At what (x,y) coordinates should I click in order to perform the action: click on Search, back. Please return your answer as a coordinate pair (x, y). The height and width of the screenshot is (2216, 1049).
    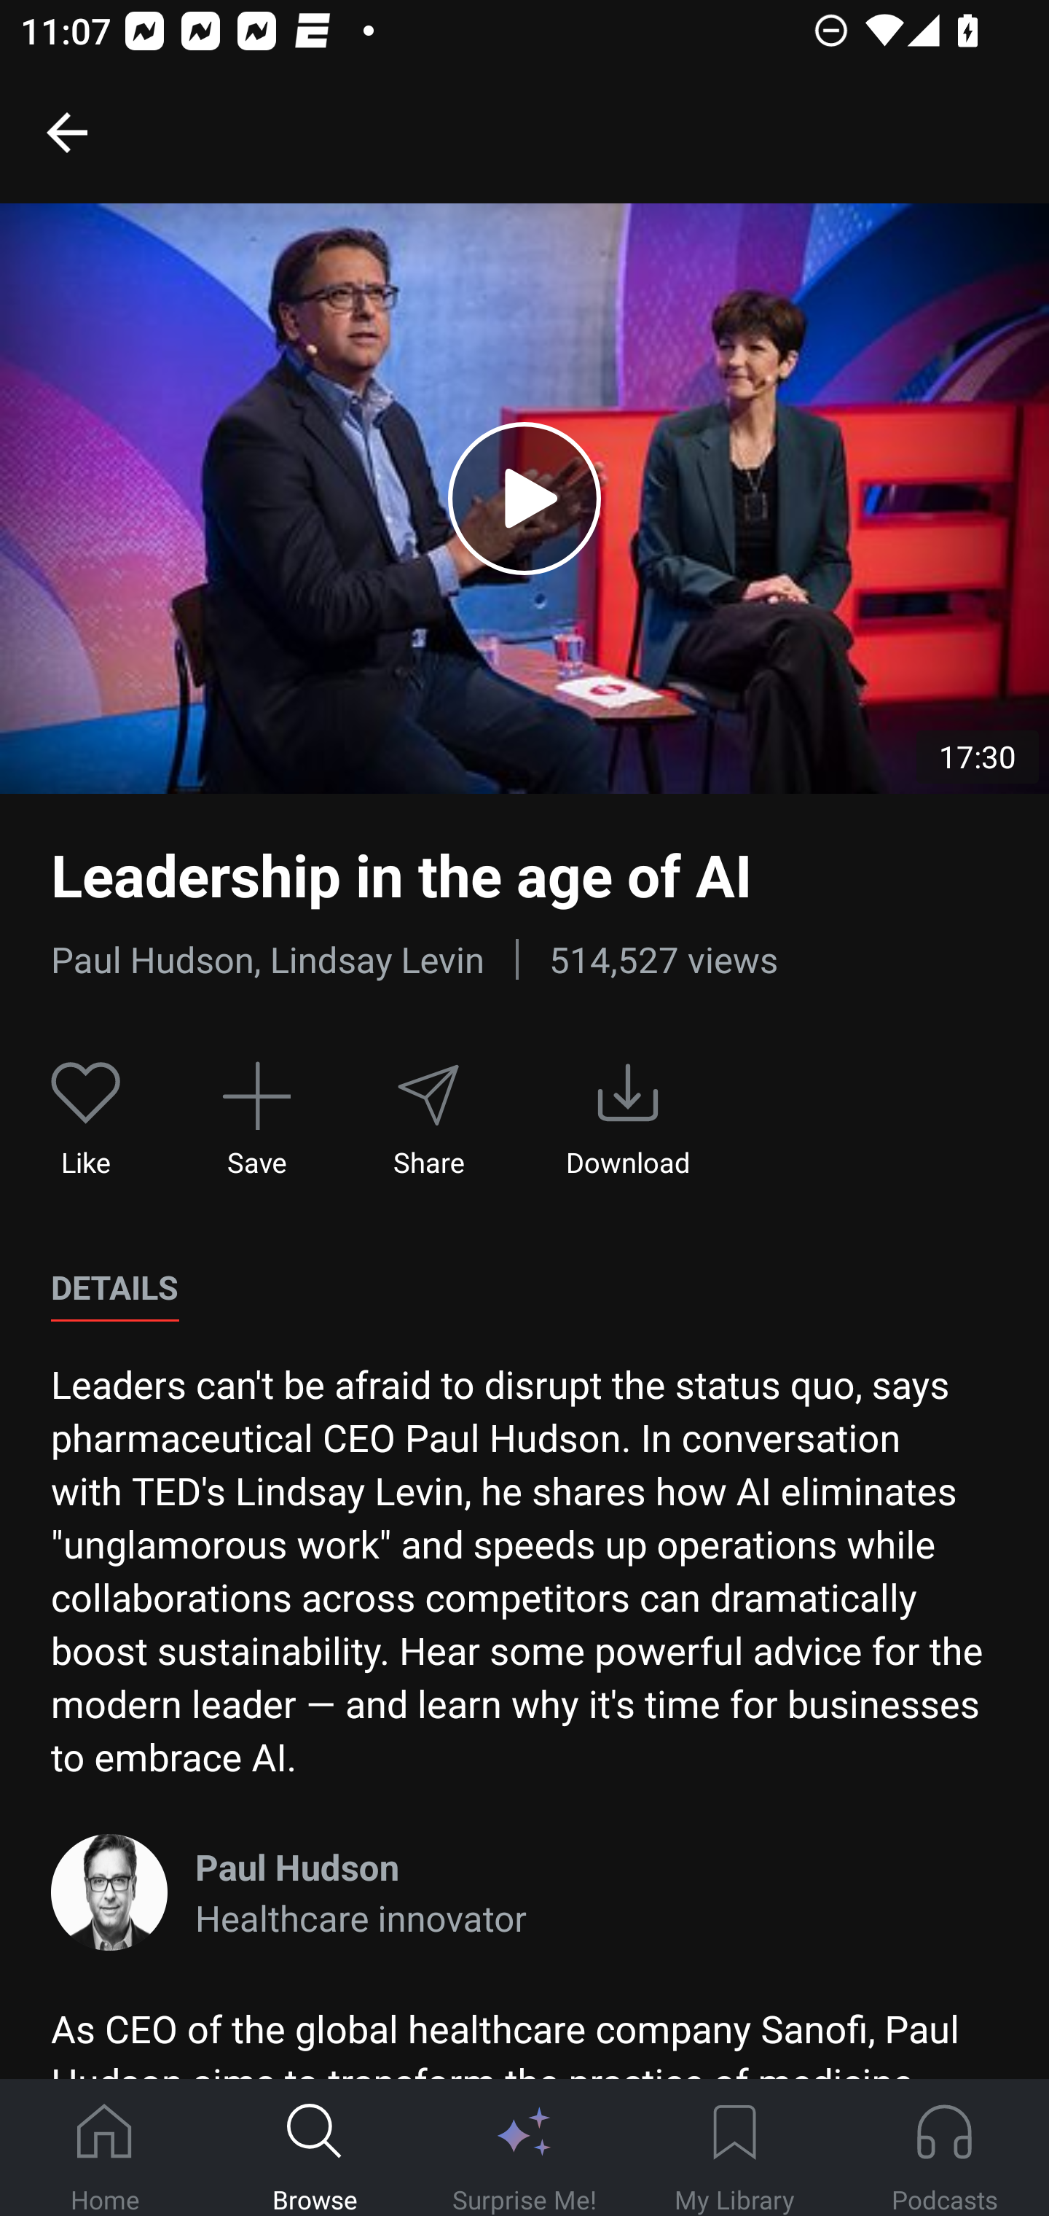
    Looking at the image, I should click on (66, 131).